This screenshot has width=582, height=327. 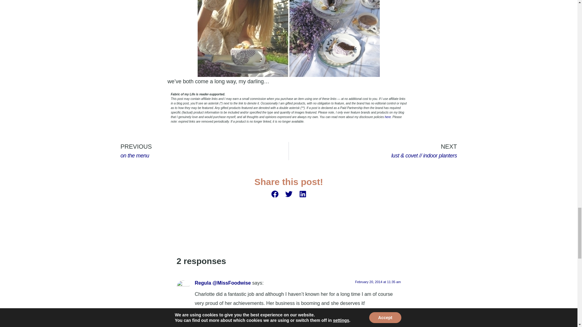 What do you see at coordinates (387, 117) in the screenshot?
I see `February 20, 2014 at 11:35 am` at bounding box center [387, 117].